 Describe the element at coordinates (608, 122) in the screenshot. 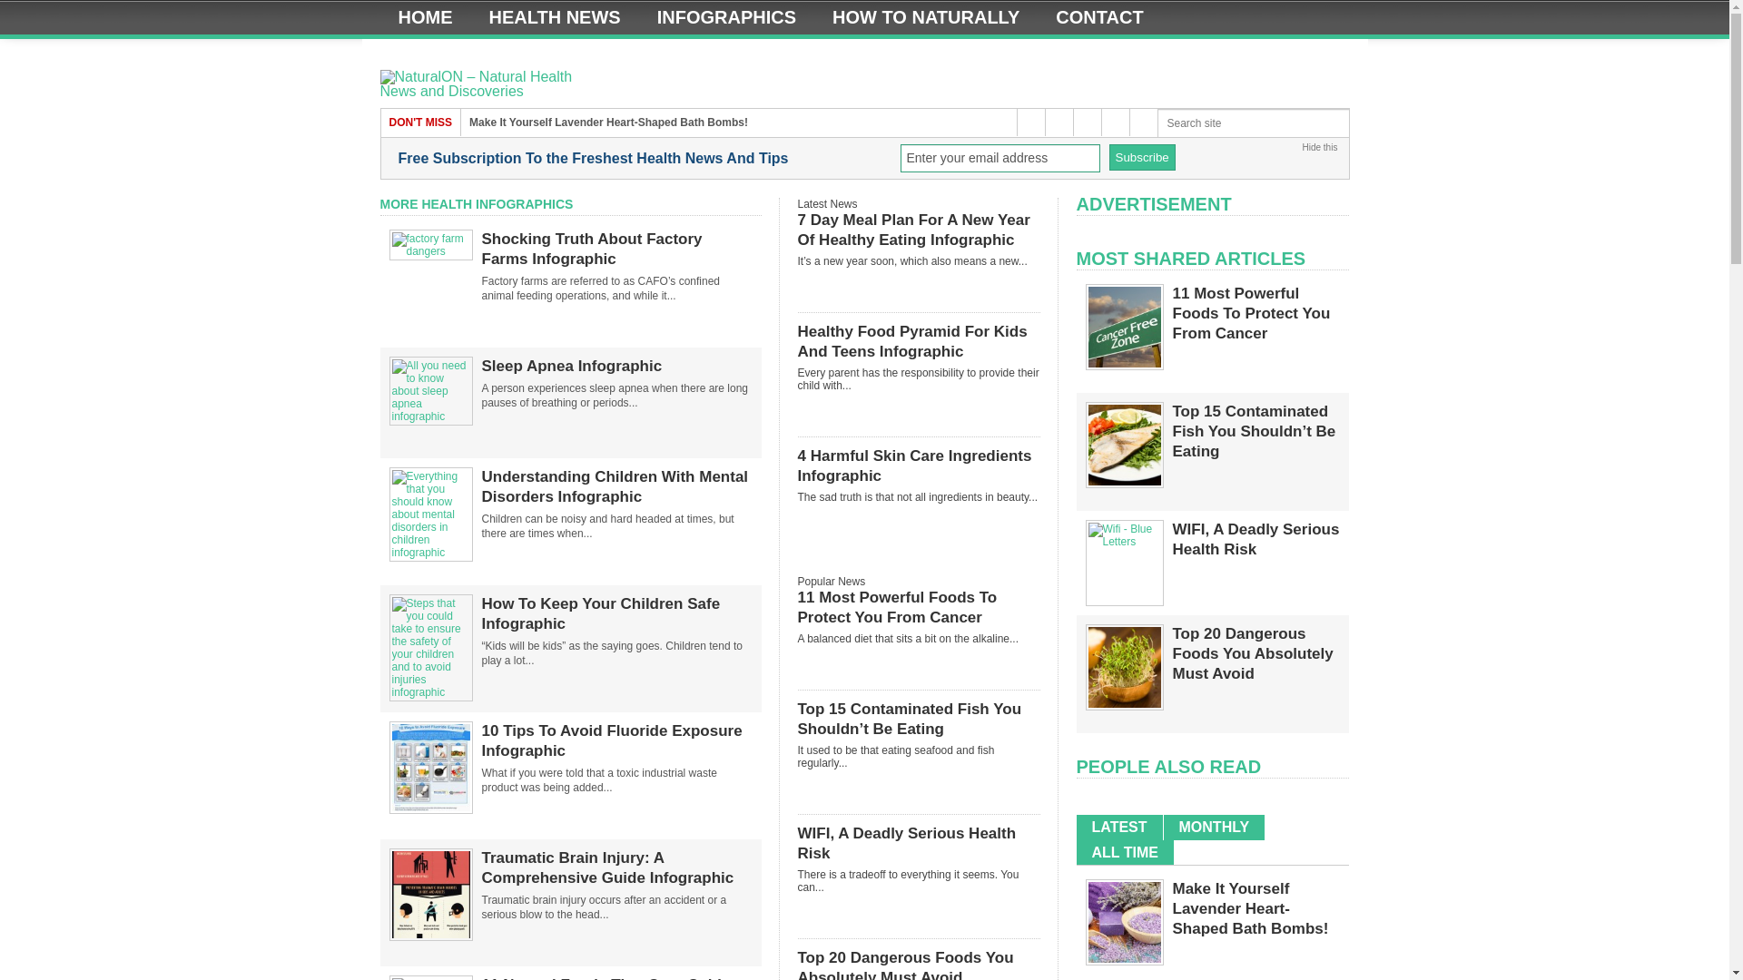

I see `Make It Yourself Lavender Heart-Shaped Bath Bombs!` at that location.